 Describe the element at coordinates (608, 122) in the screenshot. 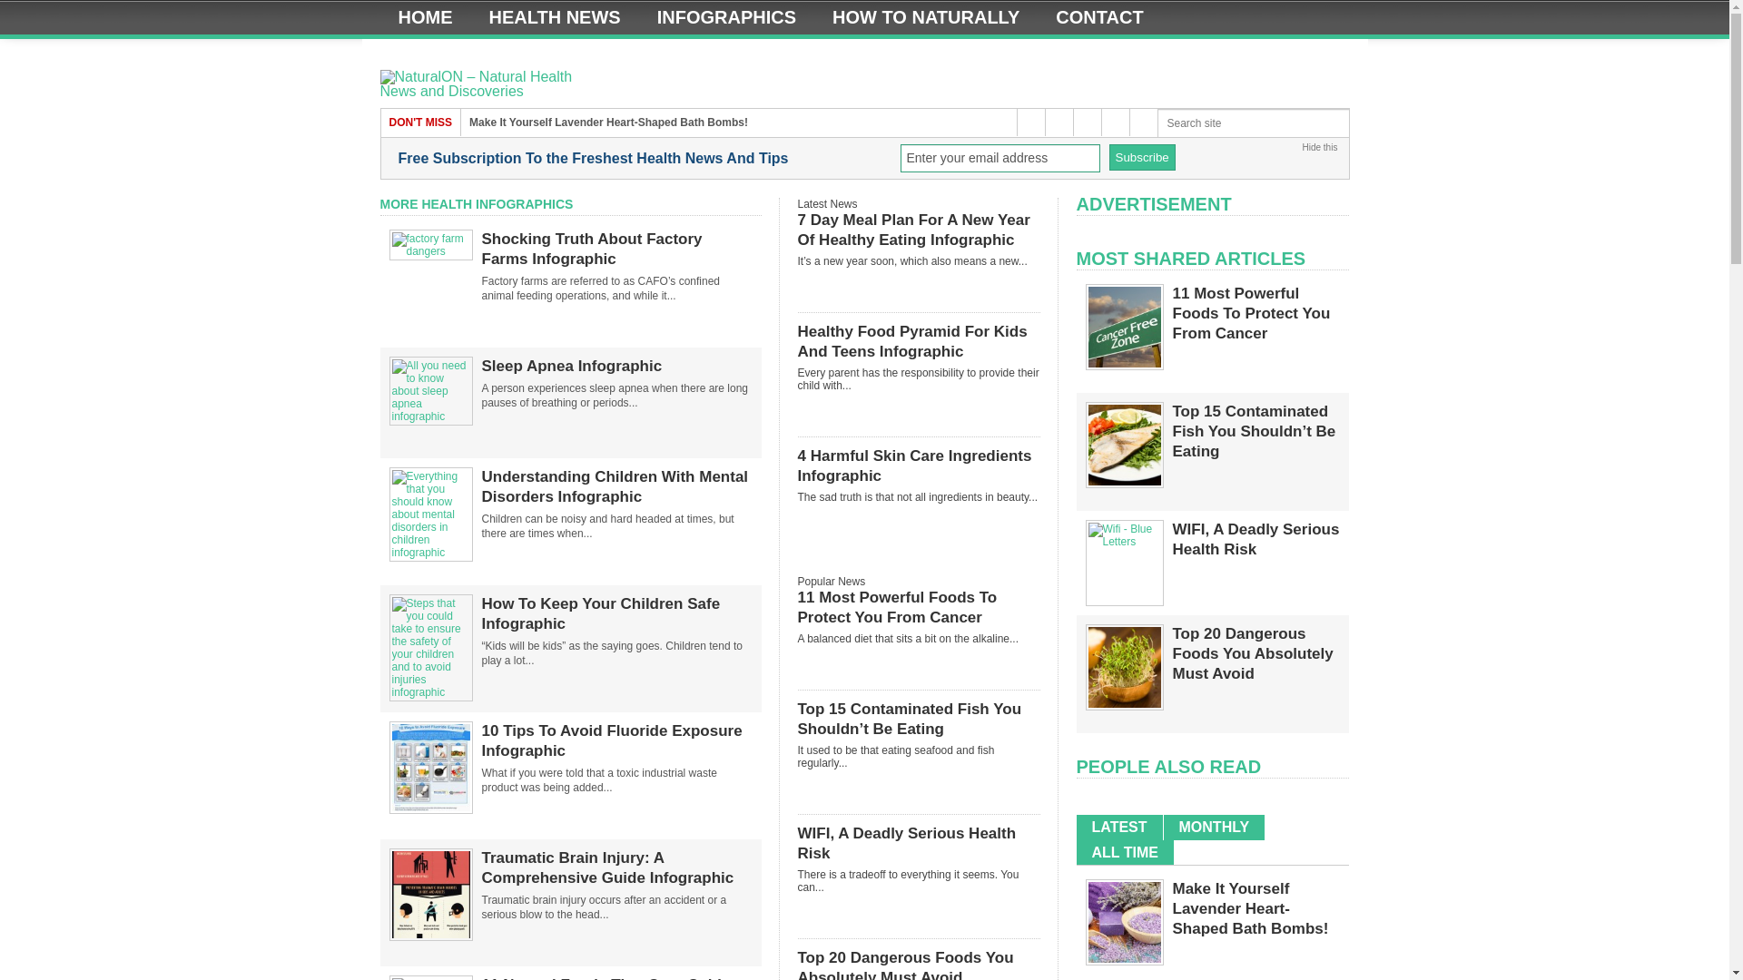

I see `Make It Yourself Lavender Heart-Shaped Bath Bombs!` at that location.